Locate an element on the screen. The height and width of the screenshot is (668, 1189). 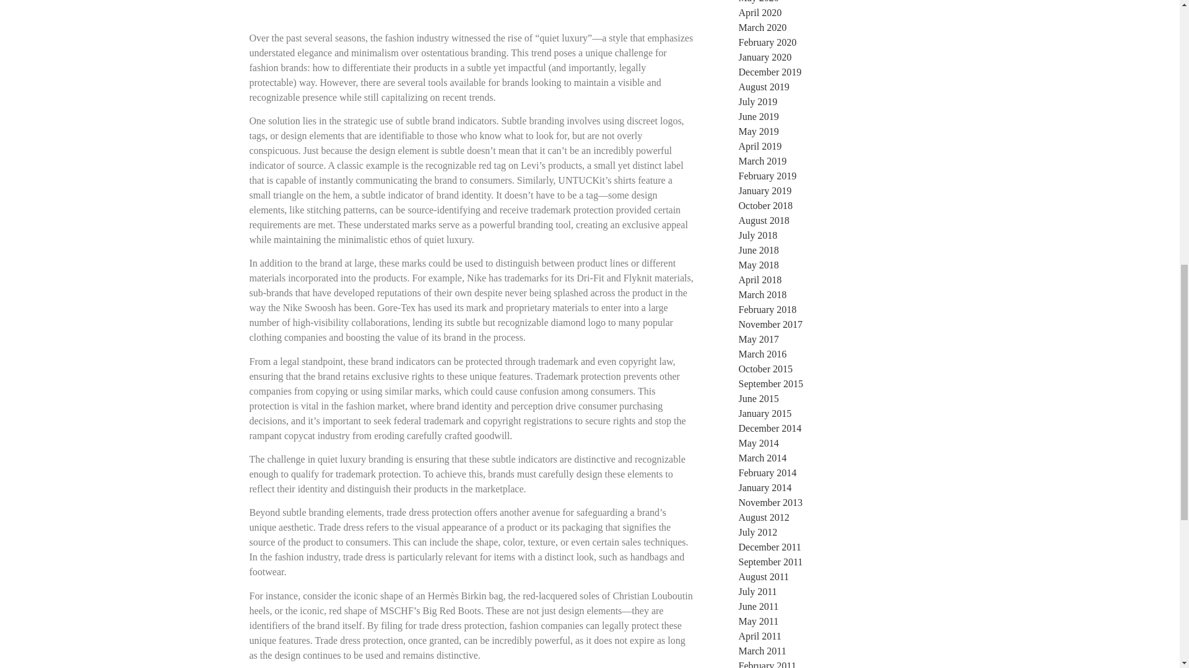
May 2020 is located at coordinates (758, 1).